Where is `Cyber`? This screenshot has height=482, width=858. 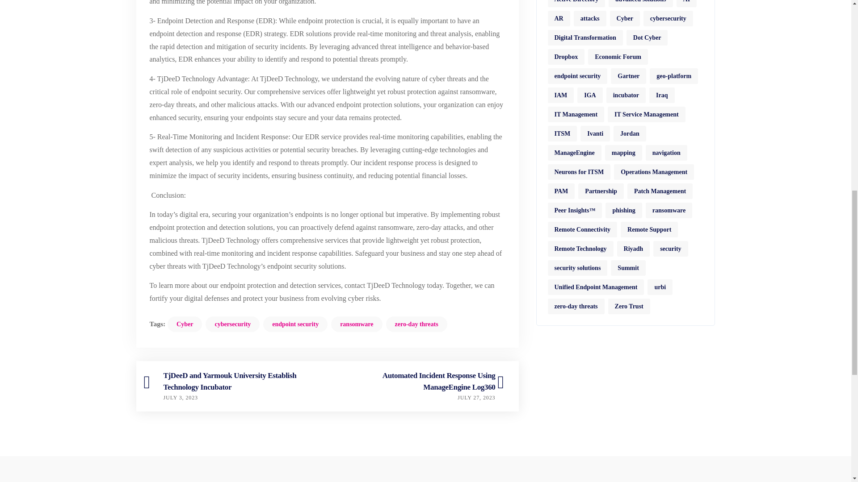
Cyber is located at coordinates (625, 18).